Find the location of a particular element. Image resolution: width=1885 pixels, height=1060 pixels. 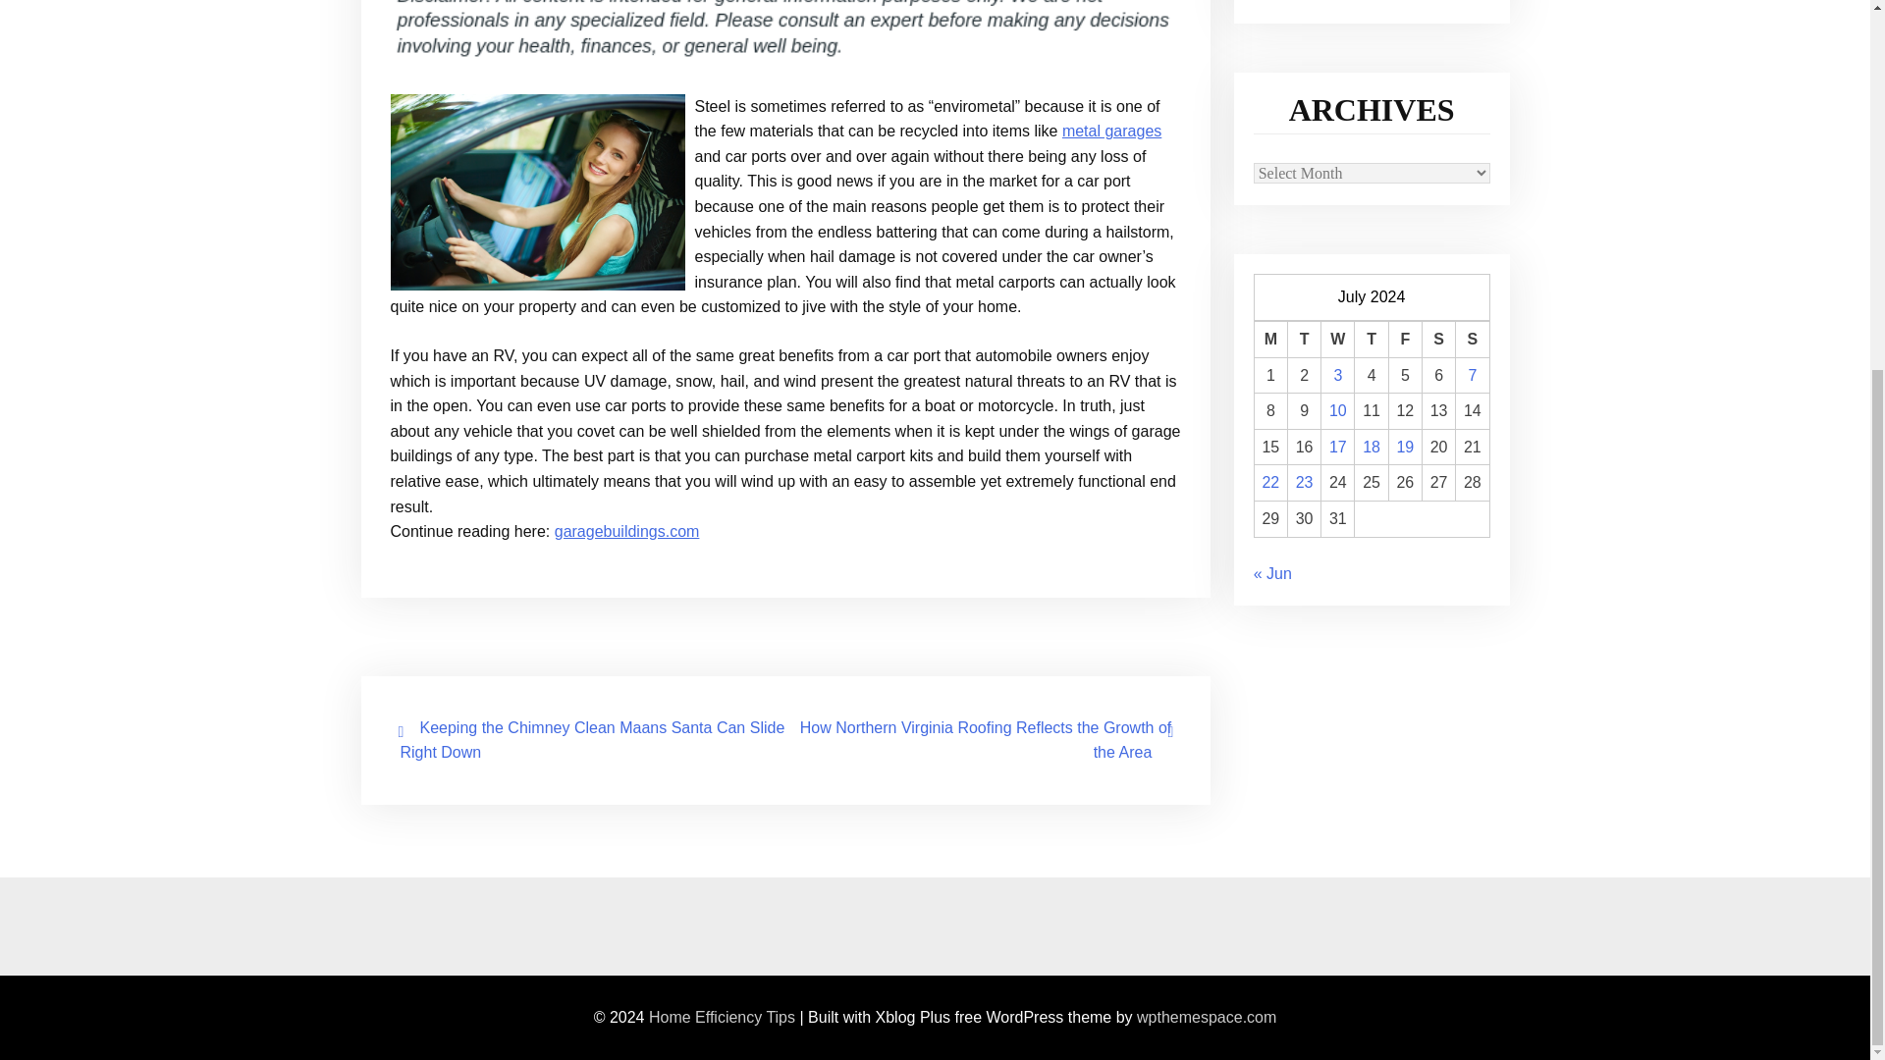

Garage buildings is located at coordinates (1111, 131).